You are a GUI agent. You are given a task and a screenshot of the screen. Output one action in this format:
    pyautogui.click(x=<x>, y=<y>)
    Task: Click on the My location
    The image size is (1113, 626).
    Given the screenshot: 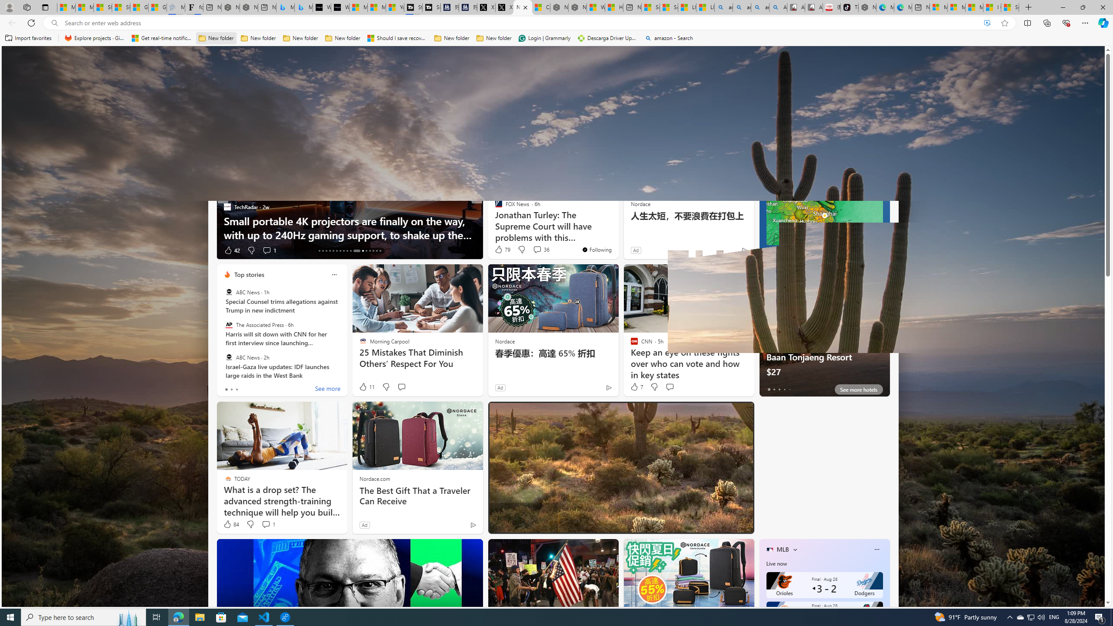 What is the action you would take?
    pyautogui.click(x=798, y=137)
    